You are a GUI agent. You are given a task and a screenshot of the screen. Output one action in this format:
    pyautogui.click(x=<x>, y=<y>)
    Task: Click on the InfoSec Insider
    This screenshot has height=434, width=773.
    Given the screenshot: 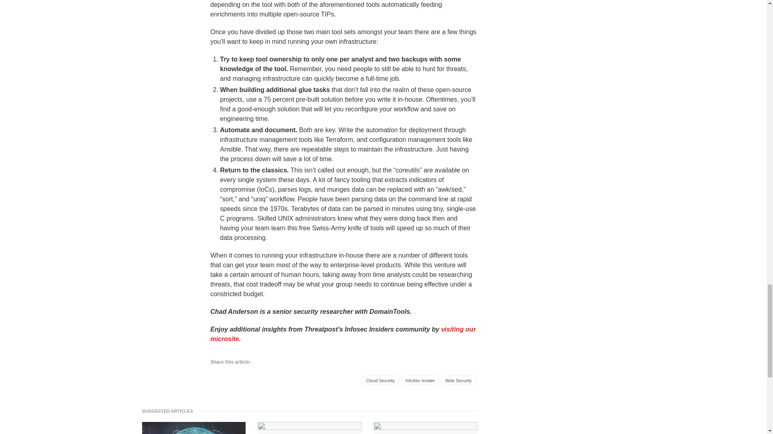 What is the action you would take?
    pyautogui.click(x=420, y=380)
    